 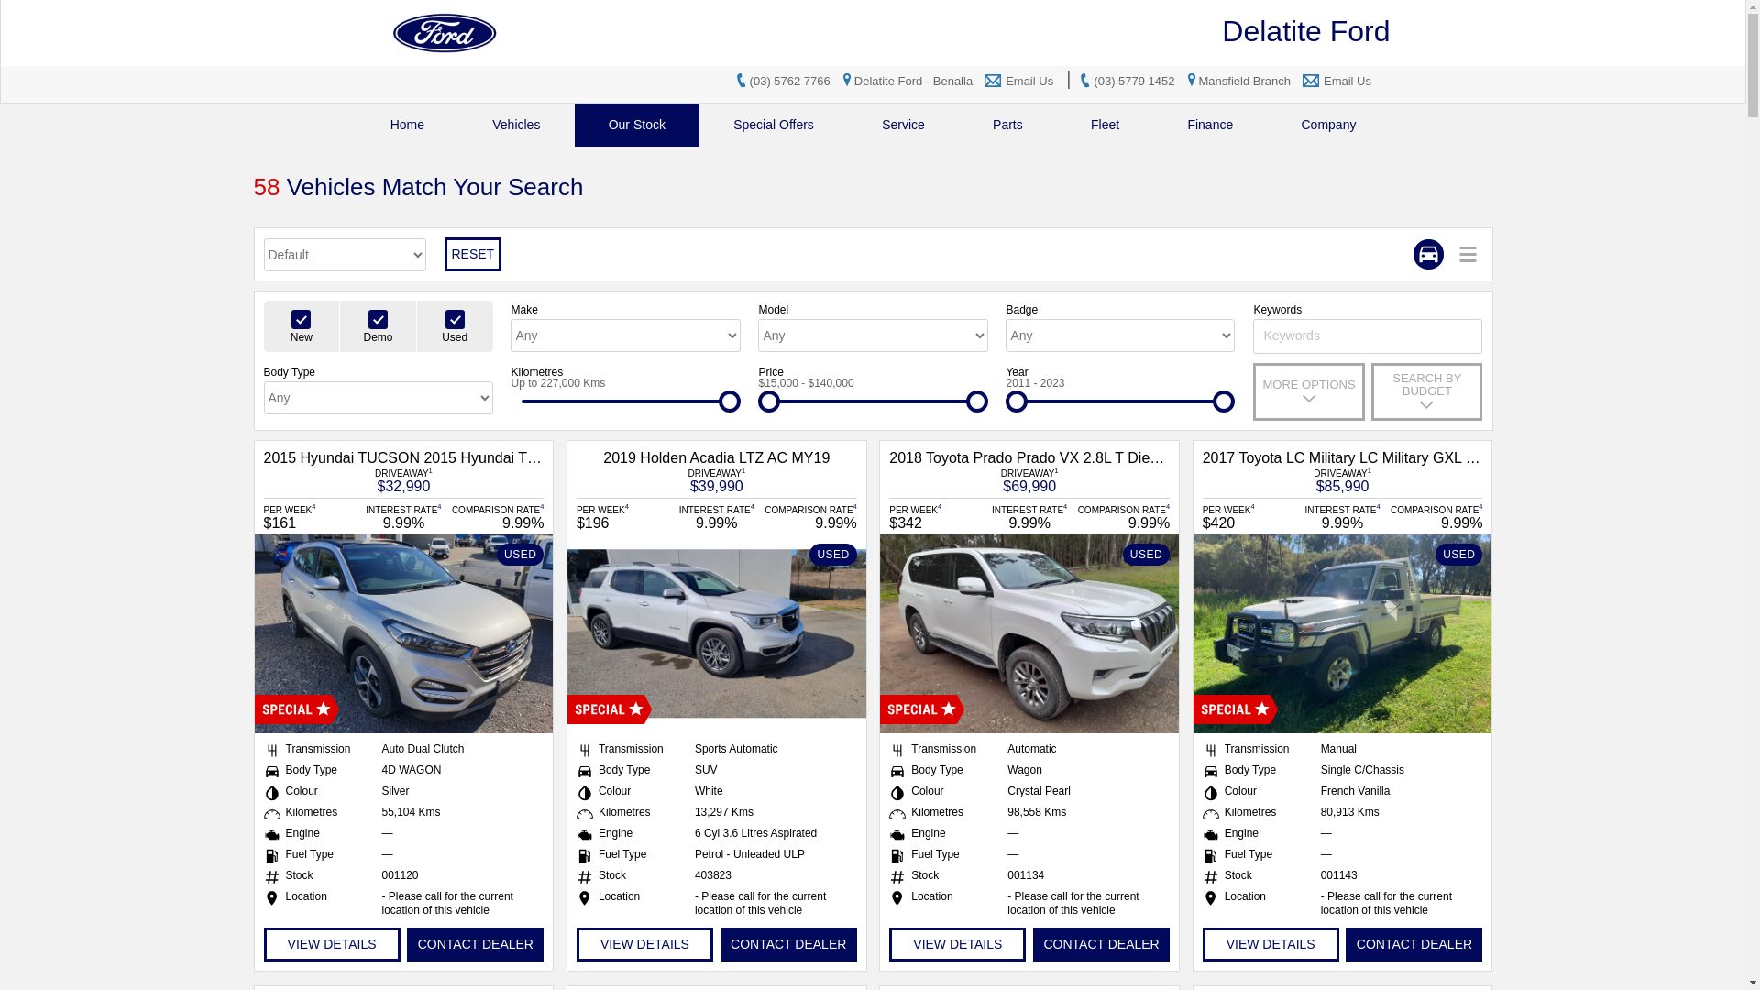 What do you see at coordinates (788, 944) in the screenshot?
I see `CONTACT DEALER` at bounding box center [788, 944].